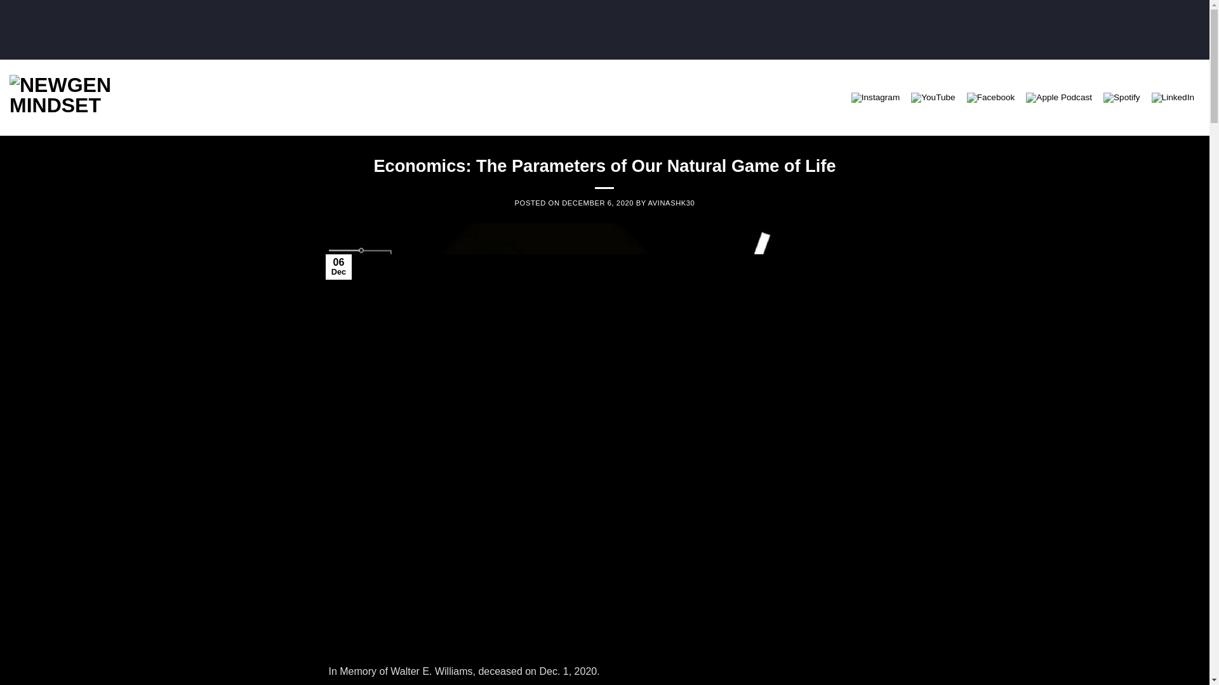  Describe the element at coordinates (991, 96) in the screenshot. I see `Facebook` at that location.